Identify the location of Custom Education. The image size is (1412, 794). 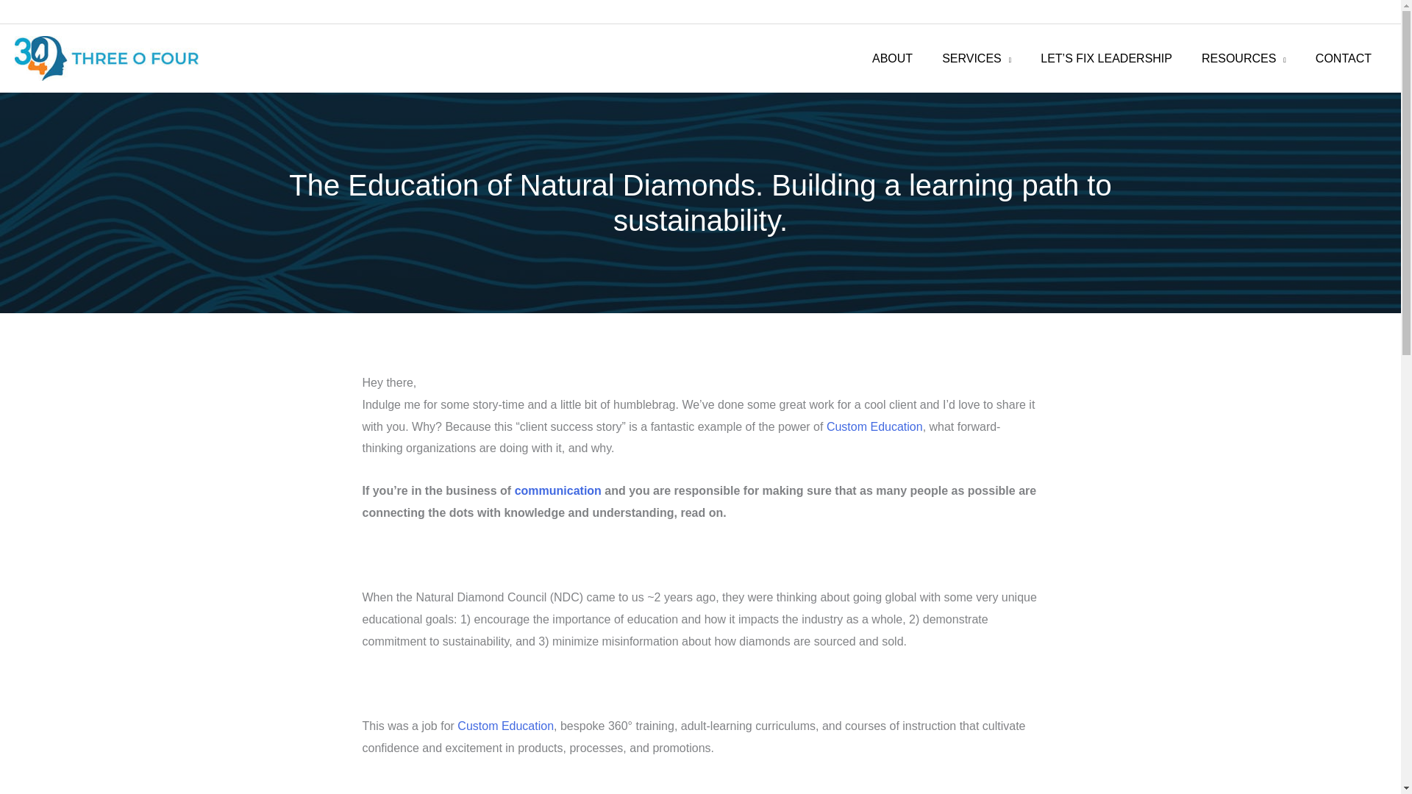
(874, 426).